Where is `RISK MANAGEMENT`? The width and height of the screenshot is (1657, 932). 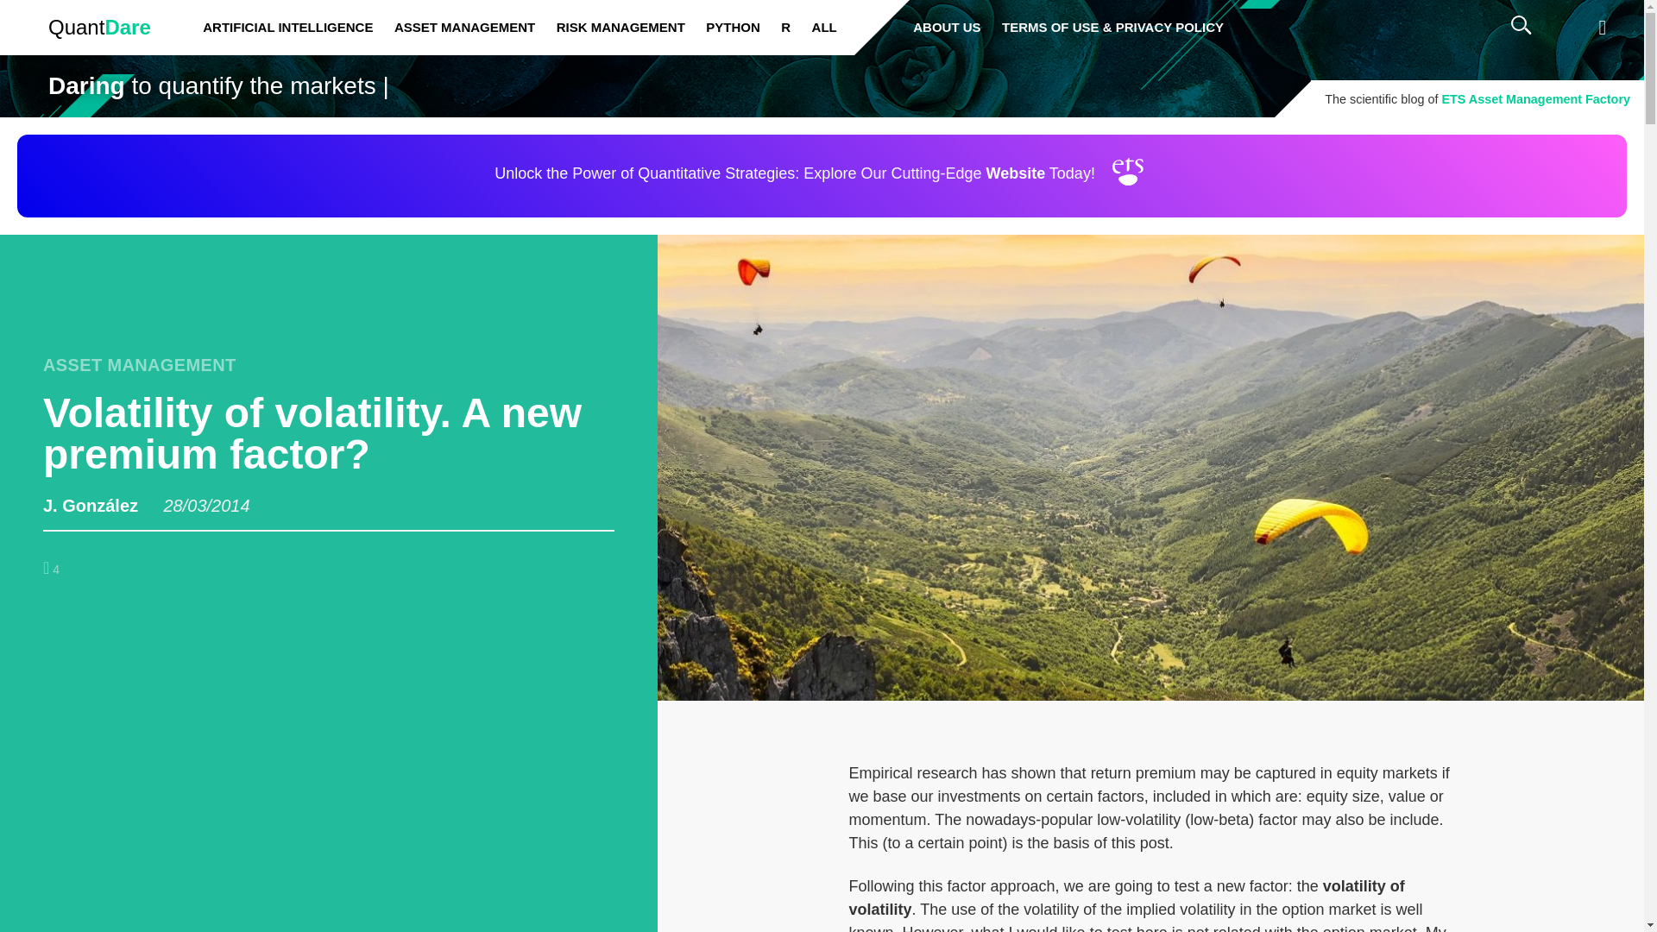
RISK MANAGEMENT is located at coordinates (630, 28).